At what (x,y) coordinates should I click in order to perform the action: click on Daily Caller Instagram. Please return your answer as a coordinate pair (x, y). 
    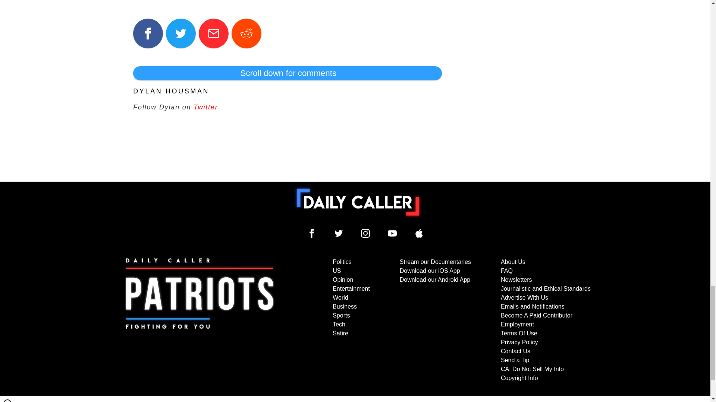
    Looking at the image, I should click on (365, 233).